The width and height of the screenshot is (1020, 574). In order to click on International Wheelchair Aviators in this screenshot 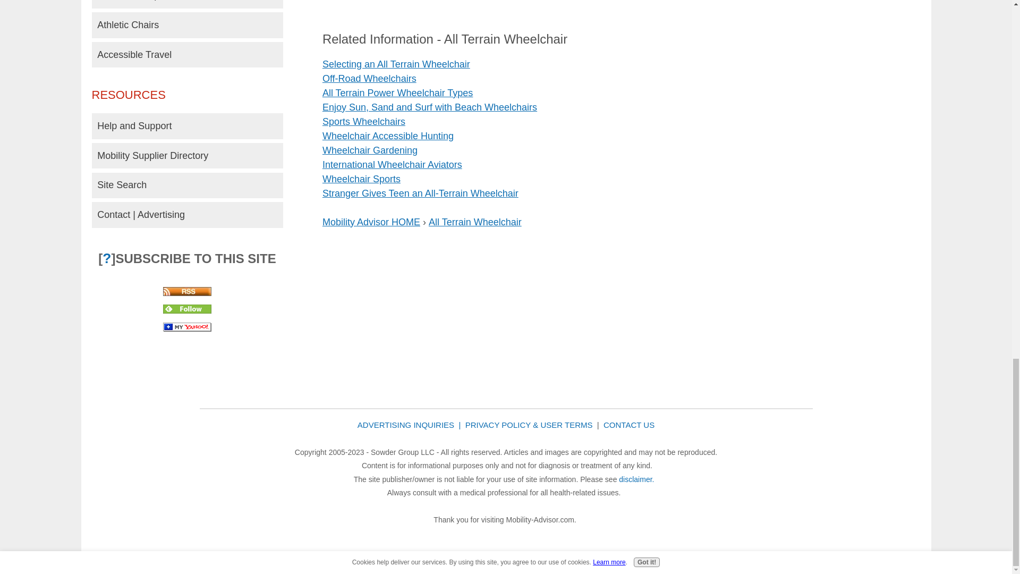, I will do `click(392, 165)`.